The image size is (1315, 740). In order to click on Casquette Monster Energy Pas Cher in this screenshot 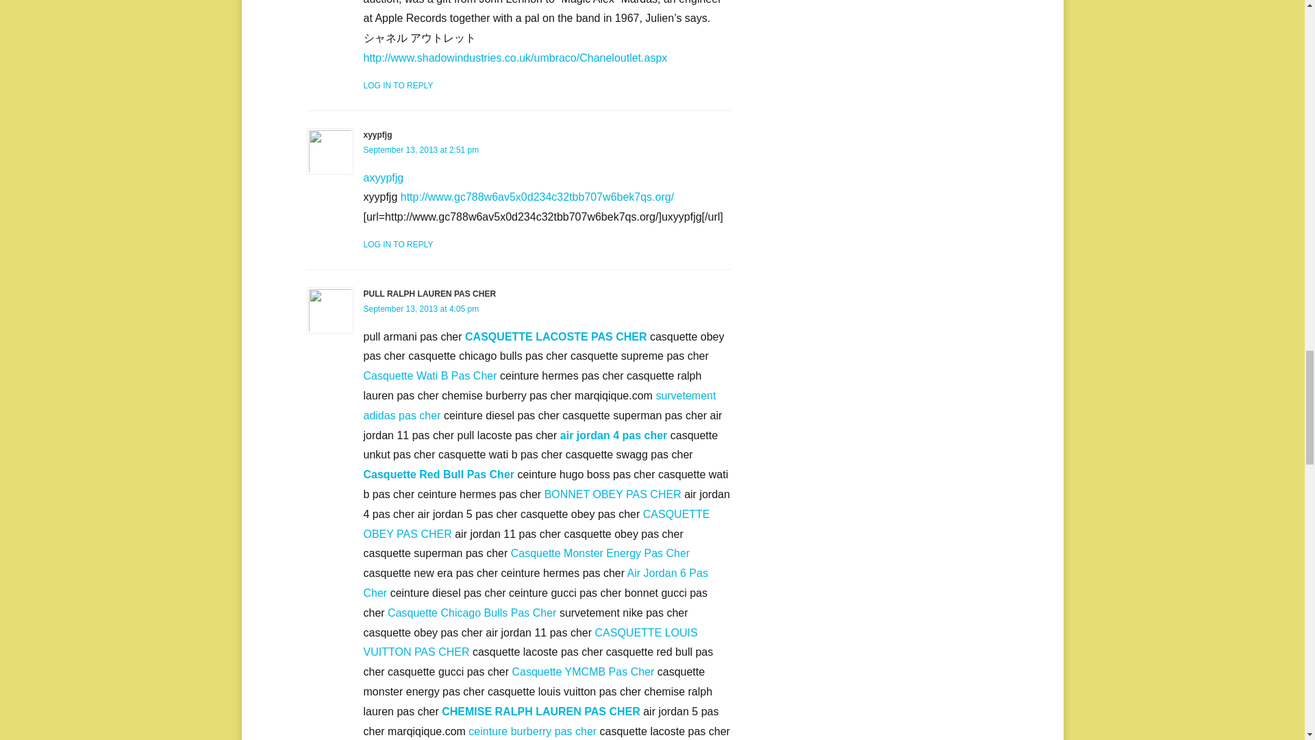, I will do `click(600, 554)`.